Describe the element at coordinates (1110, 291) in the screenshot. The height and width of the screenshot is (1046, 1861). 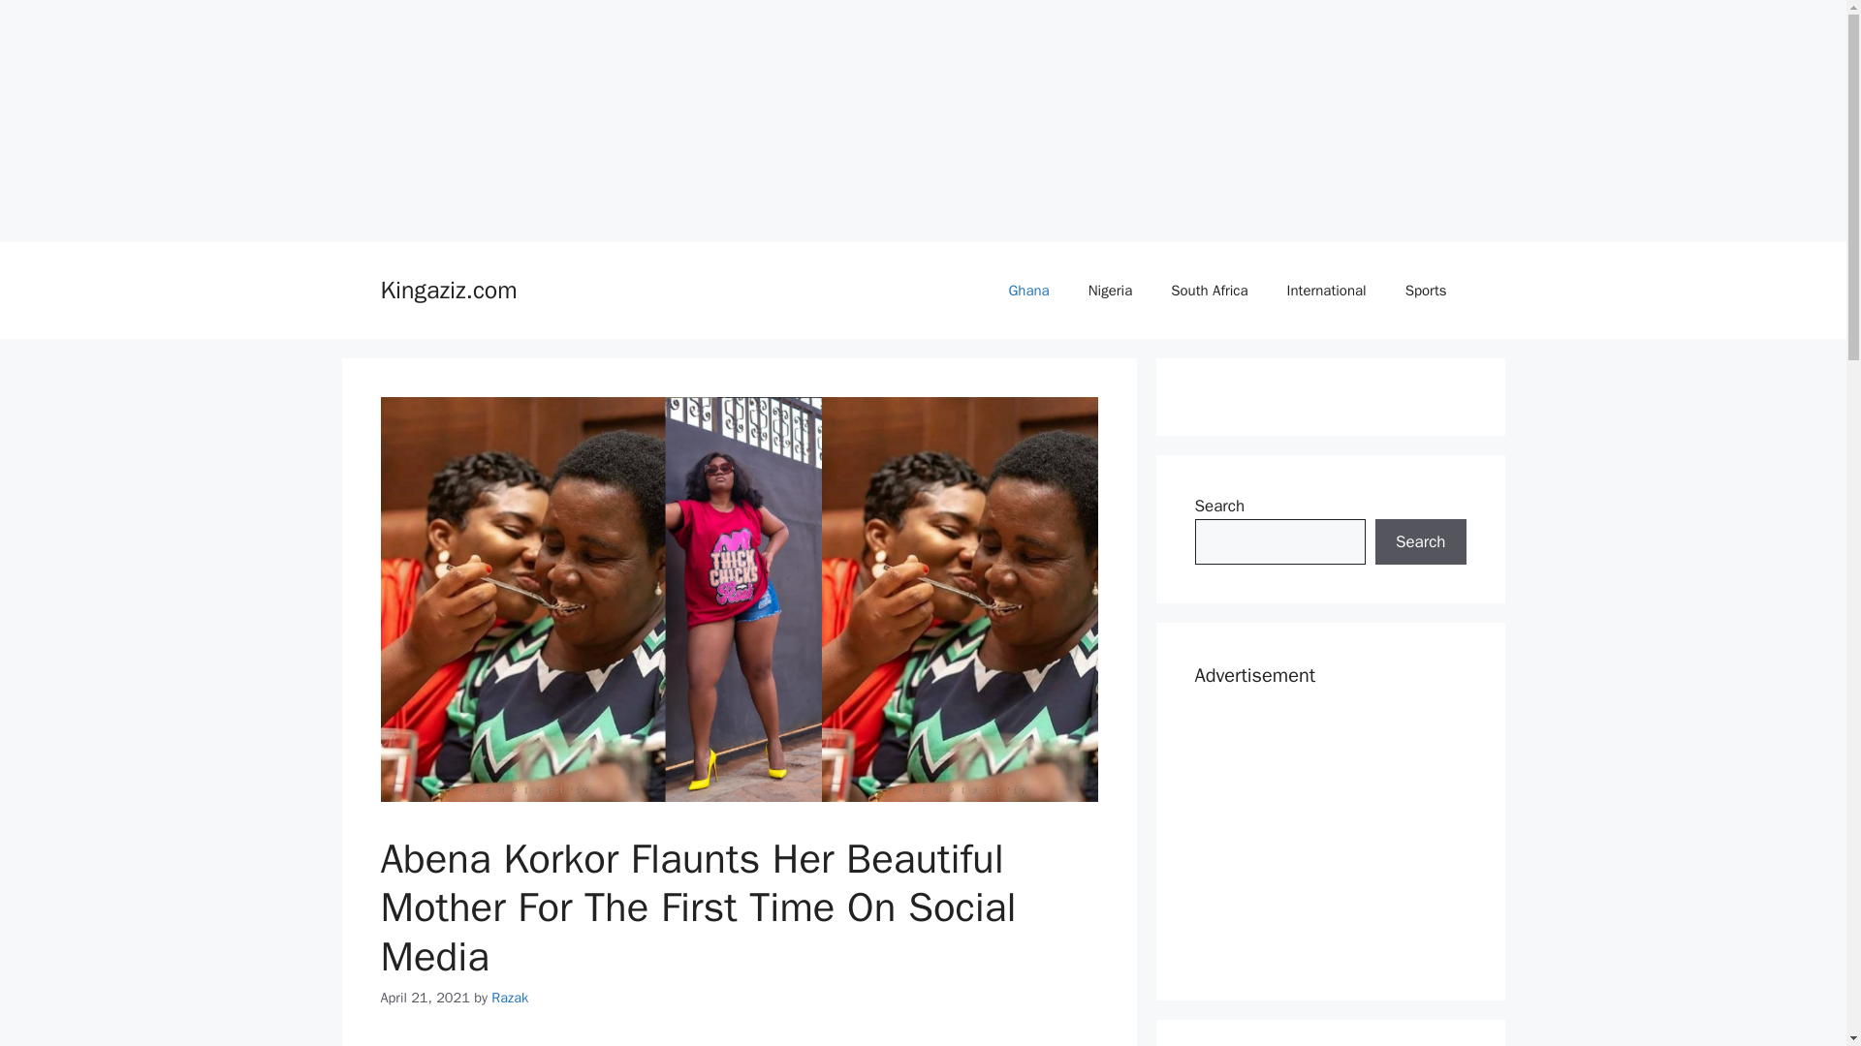
I see `Nigeria` at that location.